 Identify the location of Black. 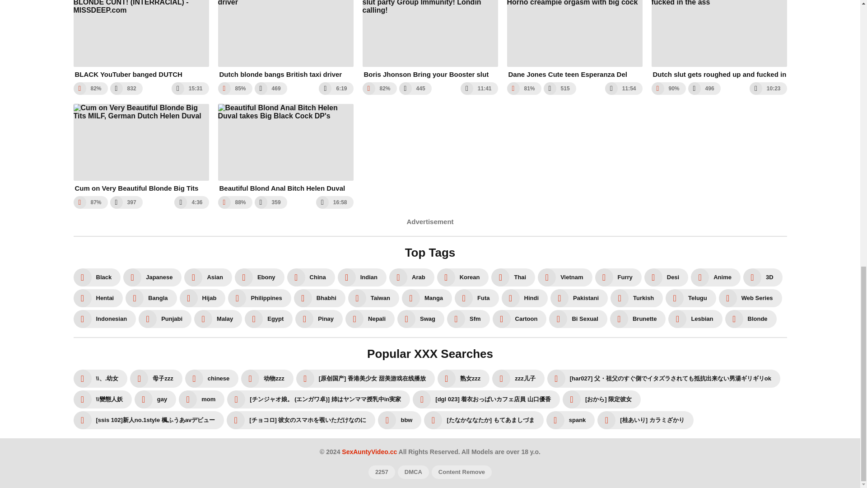
(97, 277).